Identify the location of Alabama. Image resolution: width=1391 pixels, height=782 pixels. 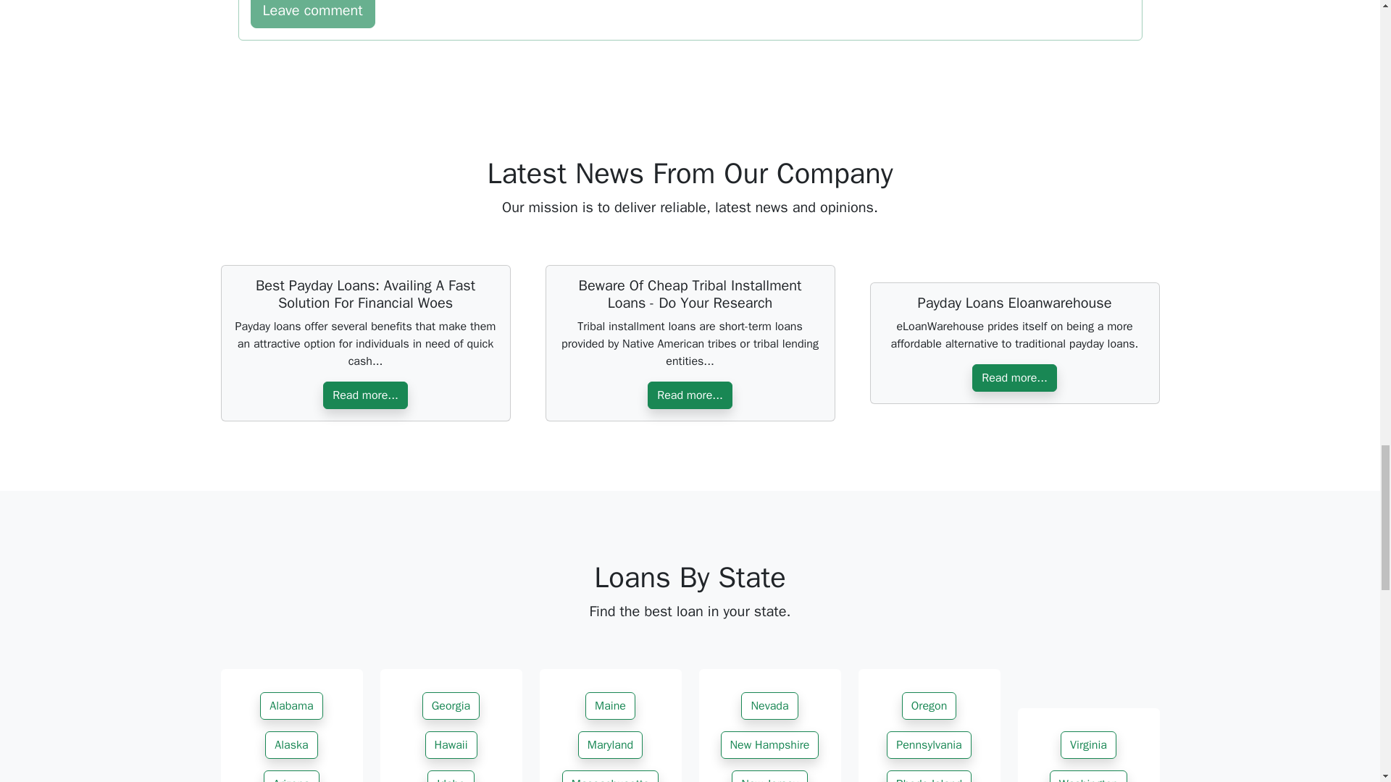
(291, 705).